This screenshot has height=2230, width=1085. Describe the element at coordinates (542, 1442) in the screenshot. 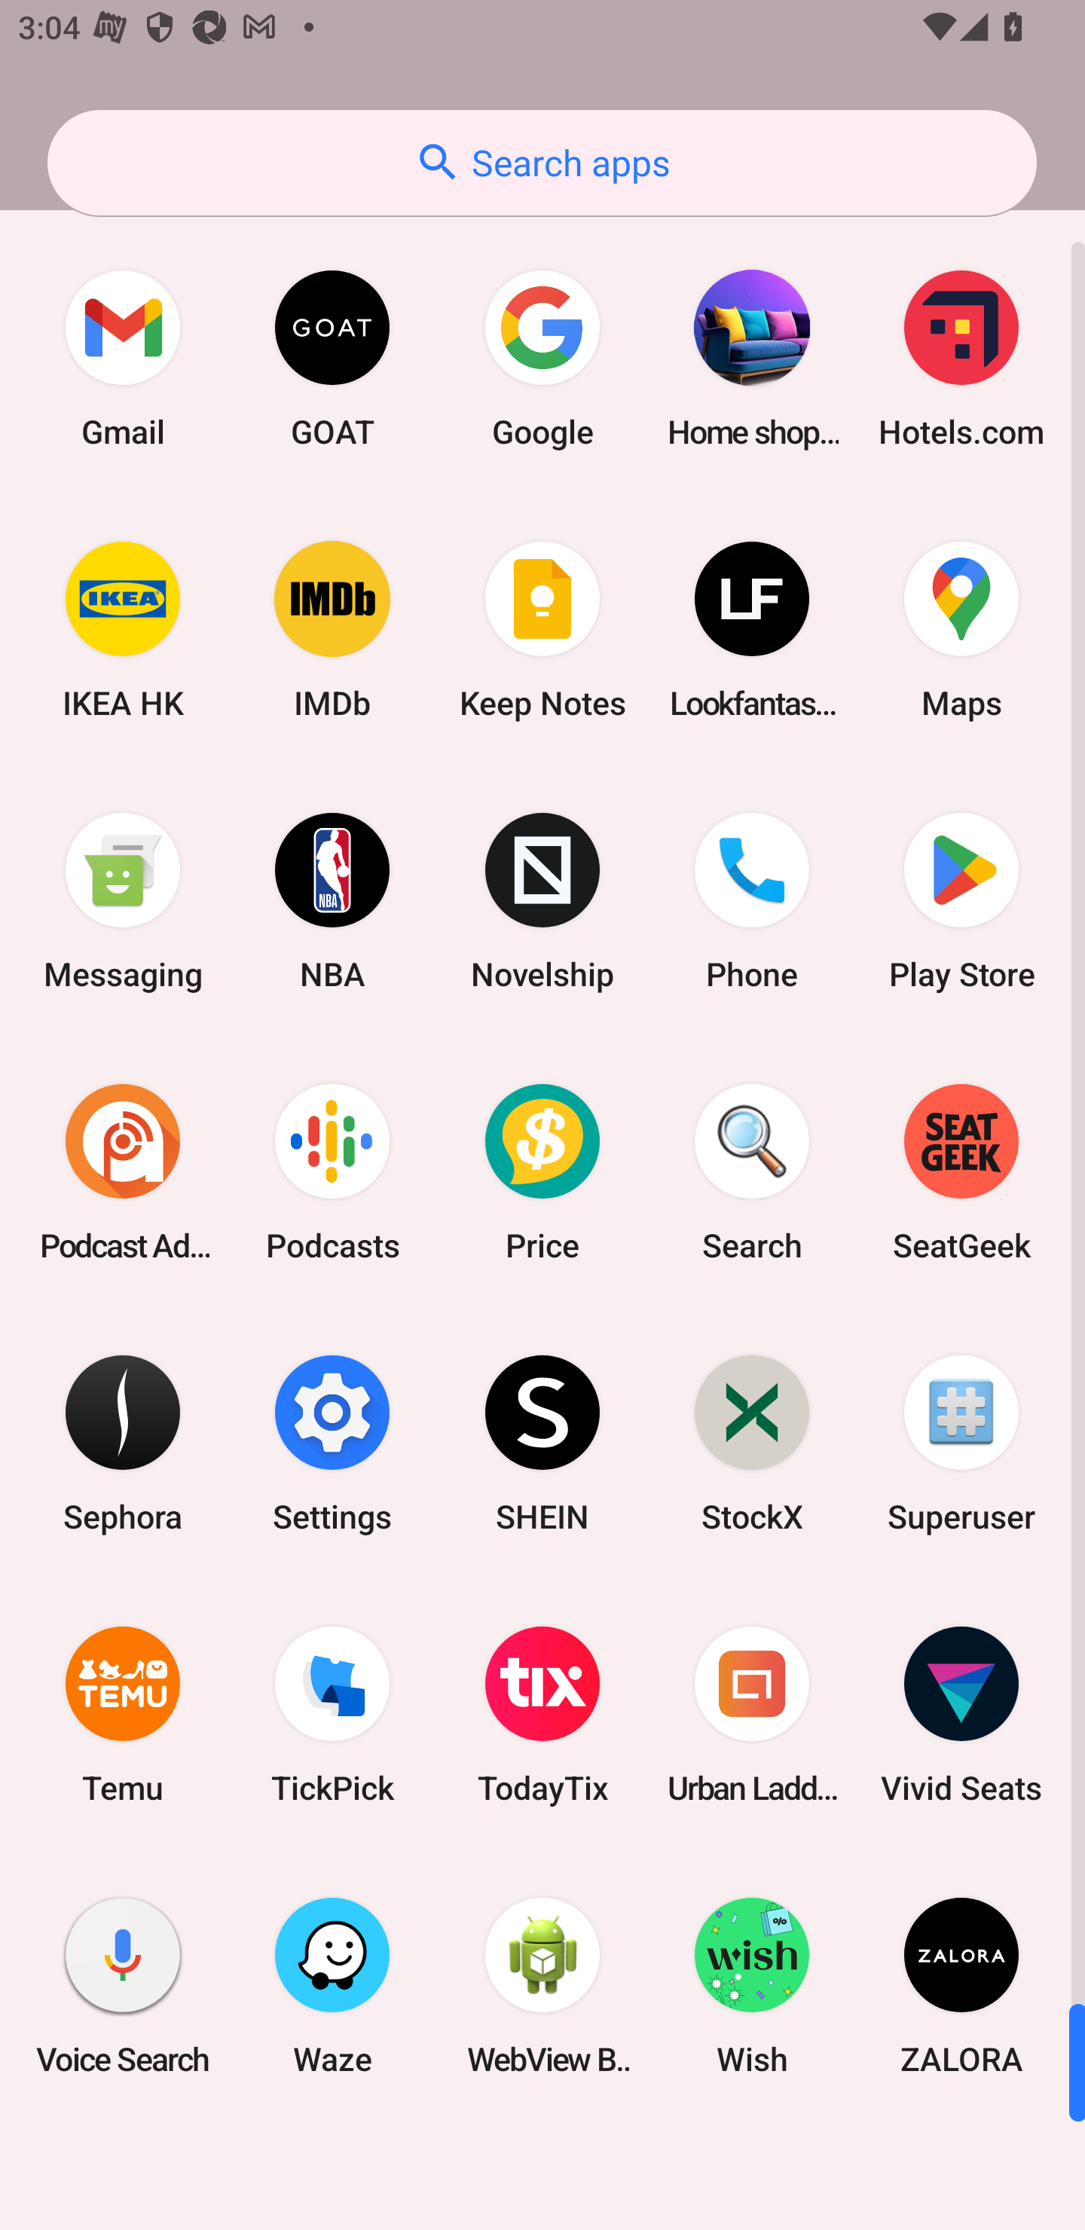

I see `SHEIN` at that location.